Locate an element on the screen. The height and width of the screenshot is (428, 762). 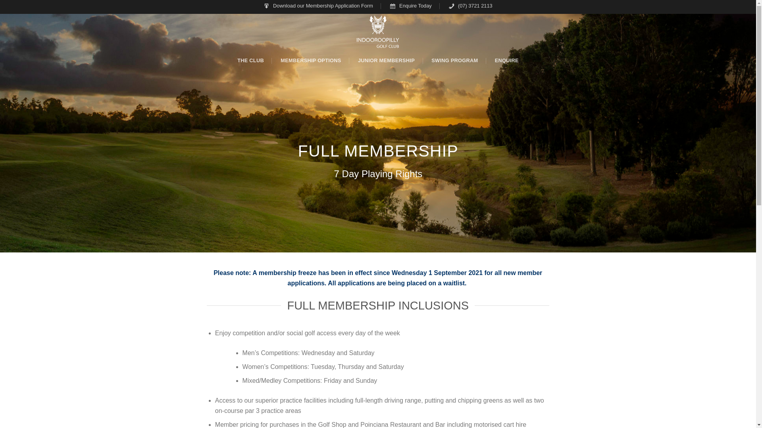
SWING PROGRAM is located at coordinates (455, 61).